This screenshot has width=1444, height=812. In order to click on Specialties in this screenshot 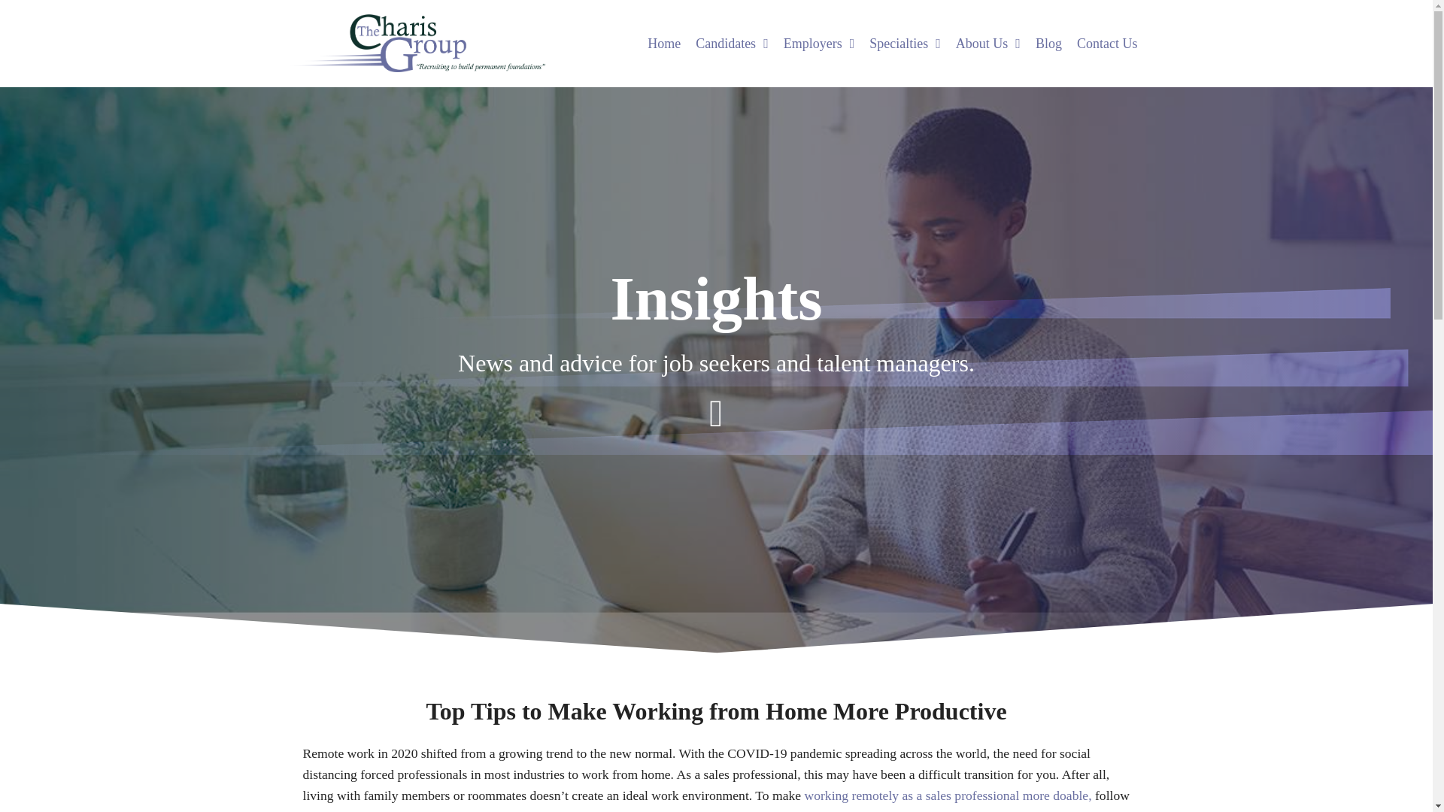, I will do `click(906, 19)`.